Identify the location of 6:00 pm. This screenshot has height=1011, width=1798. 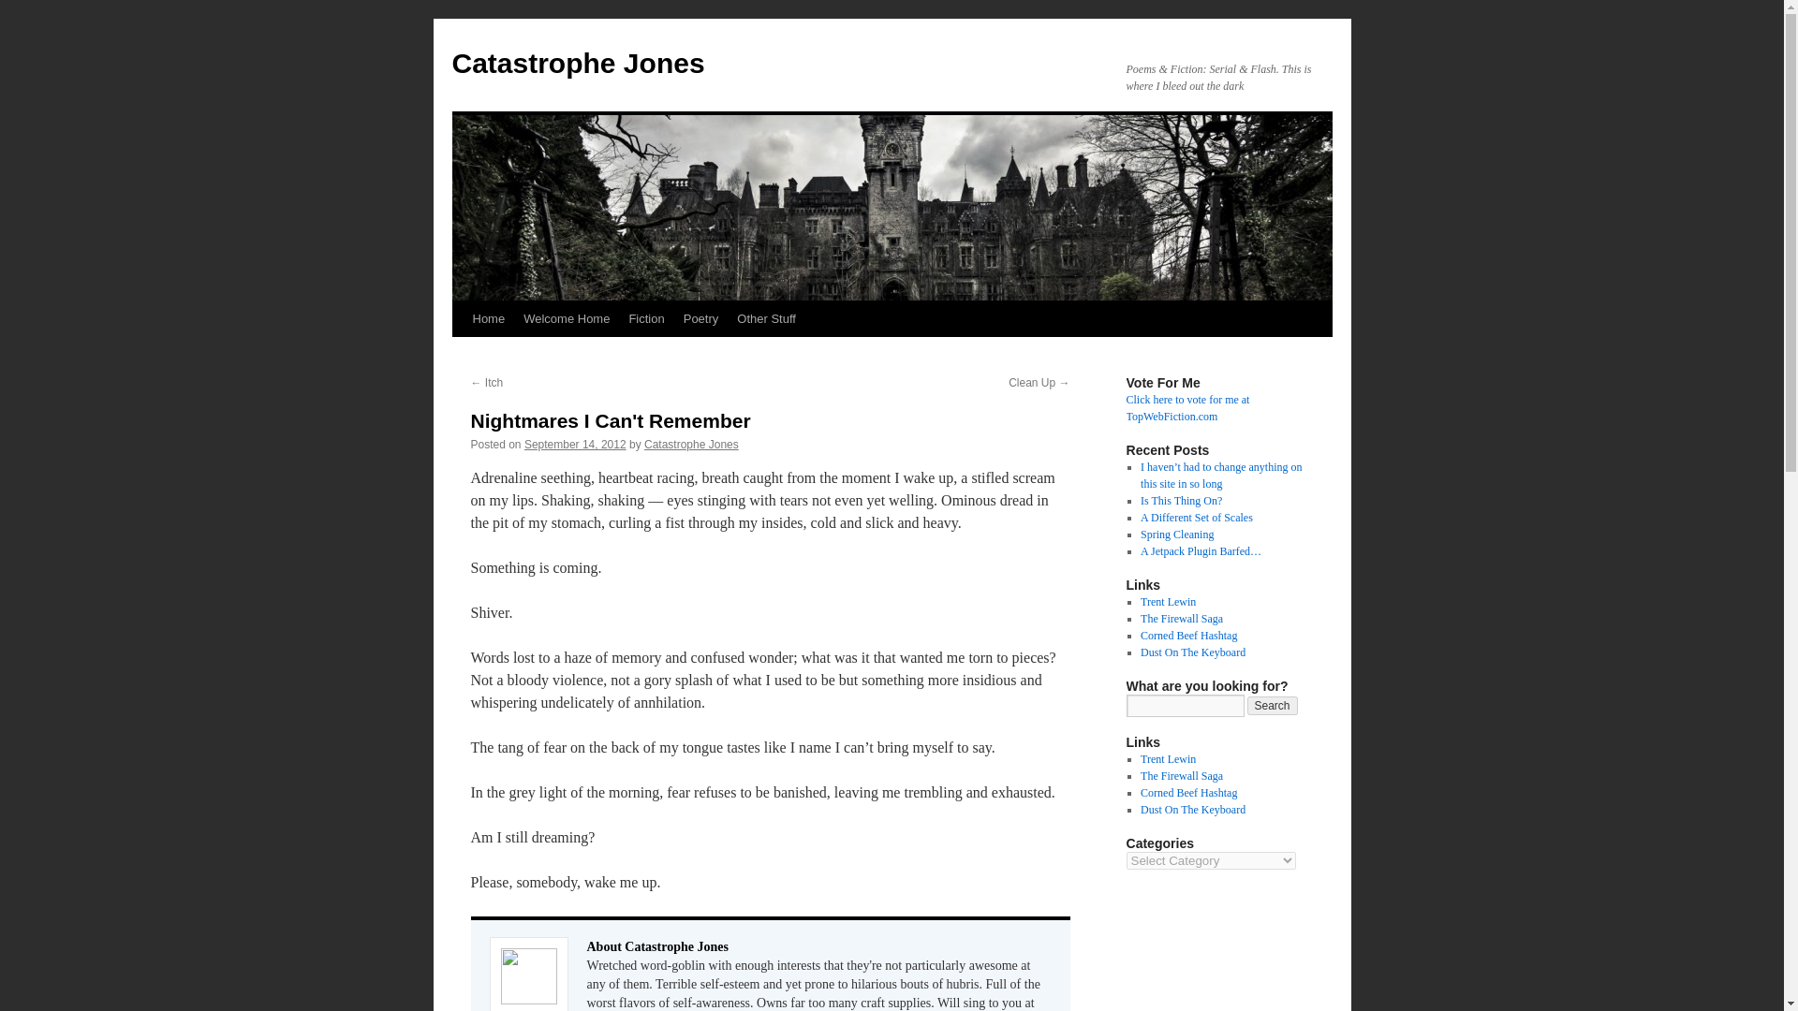
(575, 444).